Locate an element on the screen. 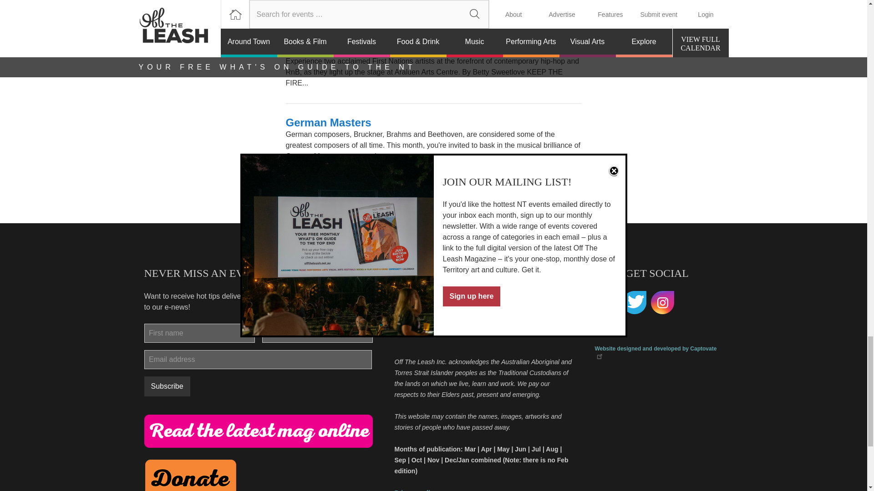  Like us on Facebook is located at coordinates (606, 303).